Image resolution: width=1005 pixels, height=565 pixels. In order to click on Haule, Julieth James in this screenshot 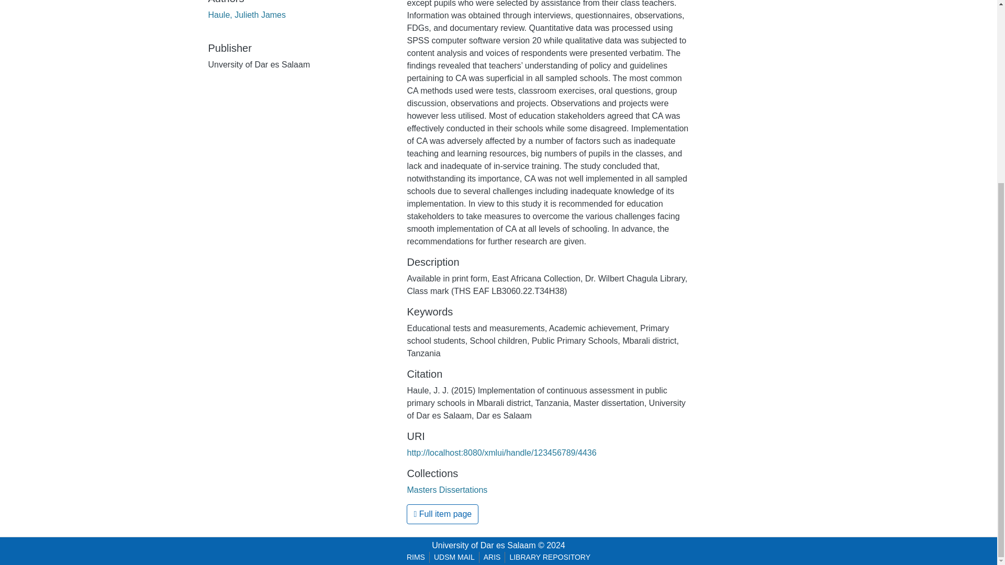, I will do `click(247, 15)`.